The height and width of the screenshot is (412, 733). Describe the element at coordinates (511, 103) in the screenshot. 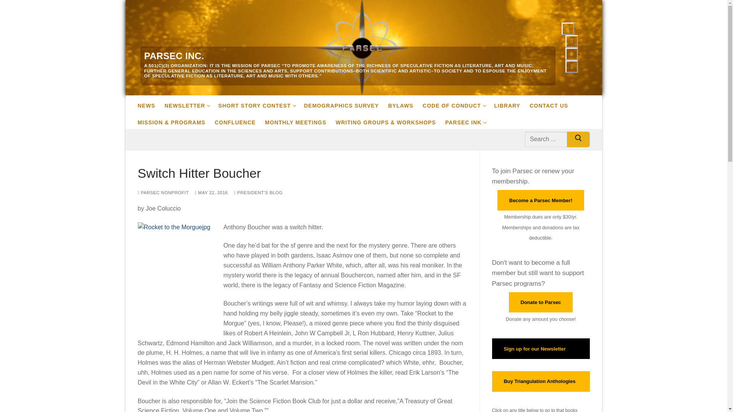

I see `Instagram` at that location.